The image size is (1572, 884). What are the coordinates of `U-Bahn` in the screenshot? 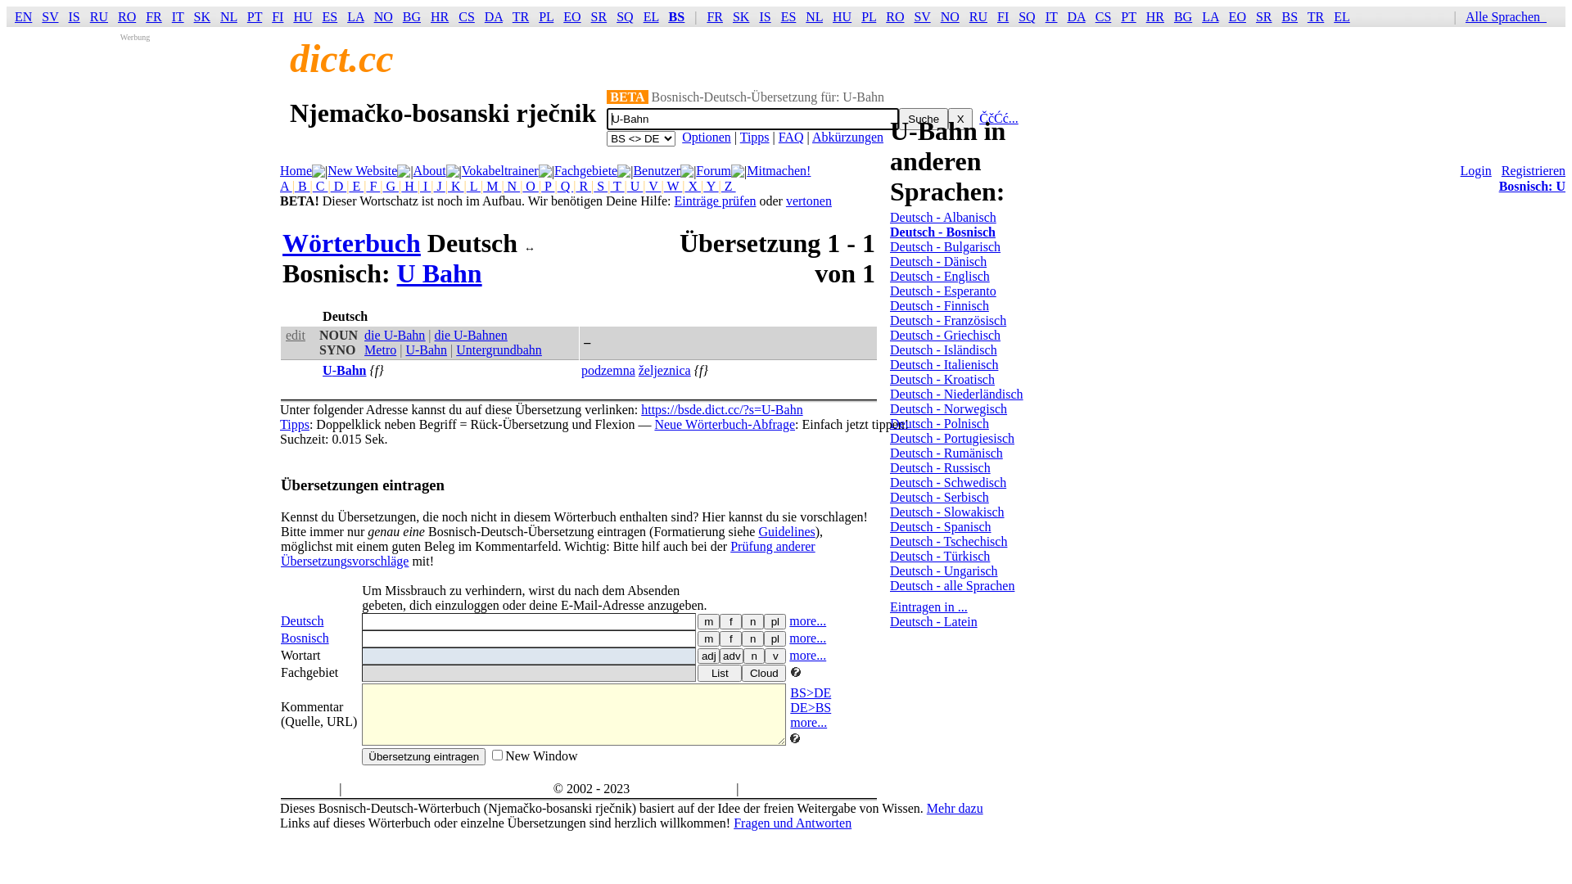 It's located at (344, 370).